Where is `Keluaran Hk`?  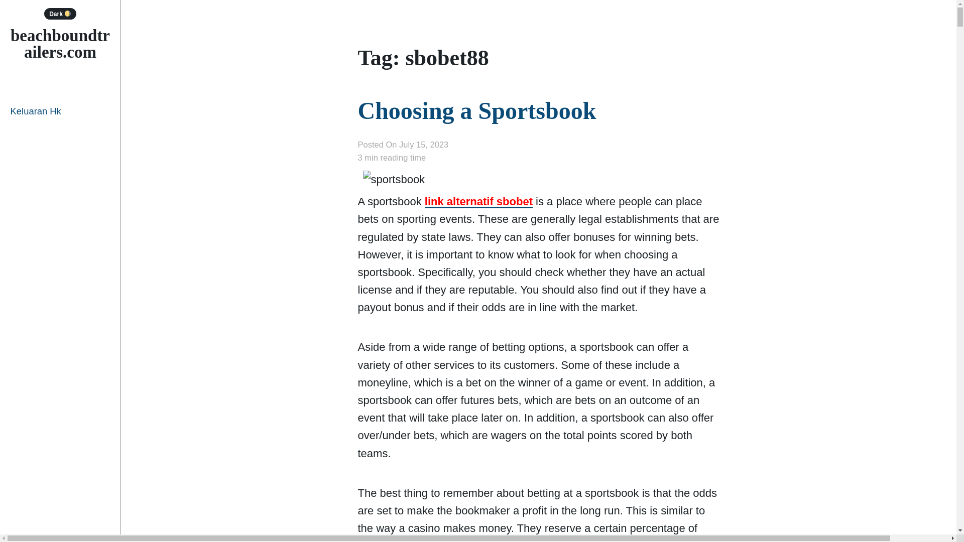
Keluaran Hk is located at coordinates (60, 111).